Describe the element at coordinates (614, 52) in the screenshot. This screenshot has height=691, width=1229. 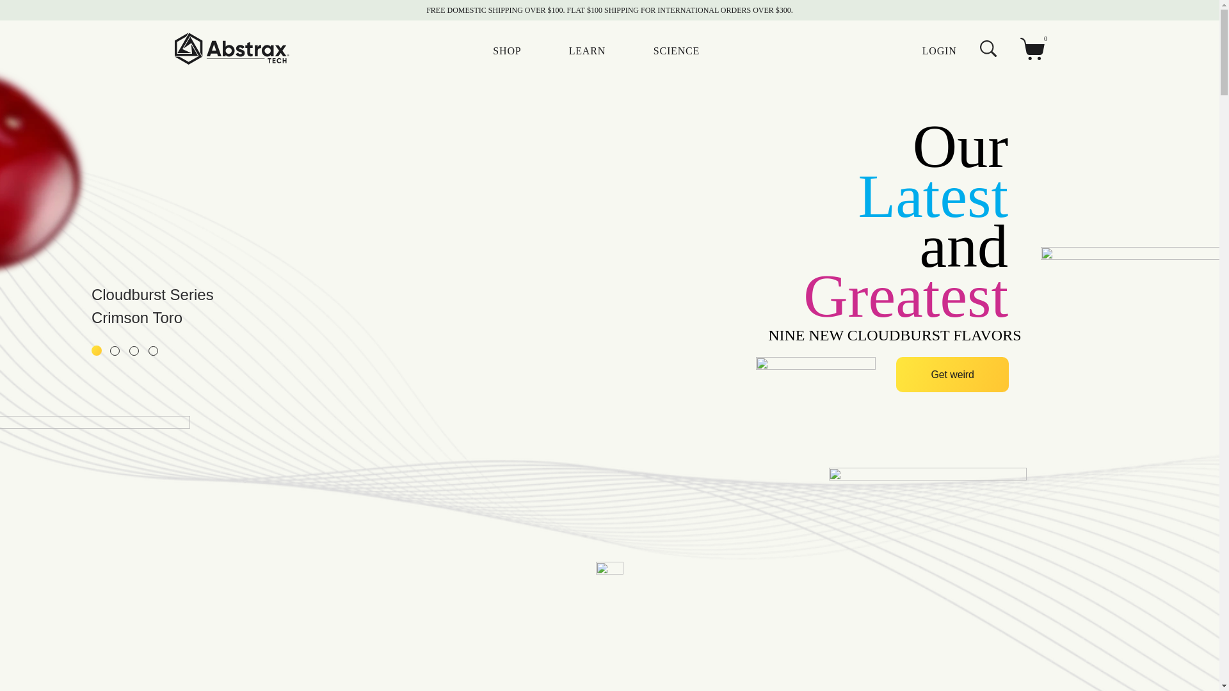
I see `Submenu of Learn` at that location.